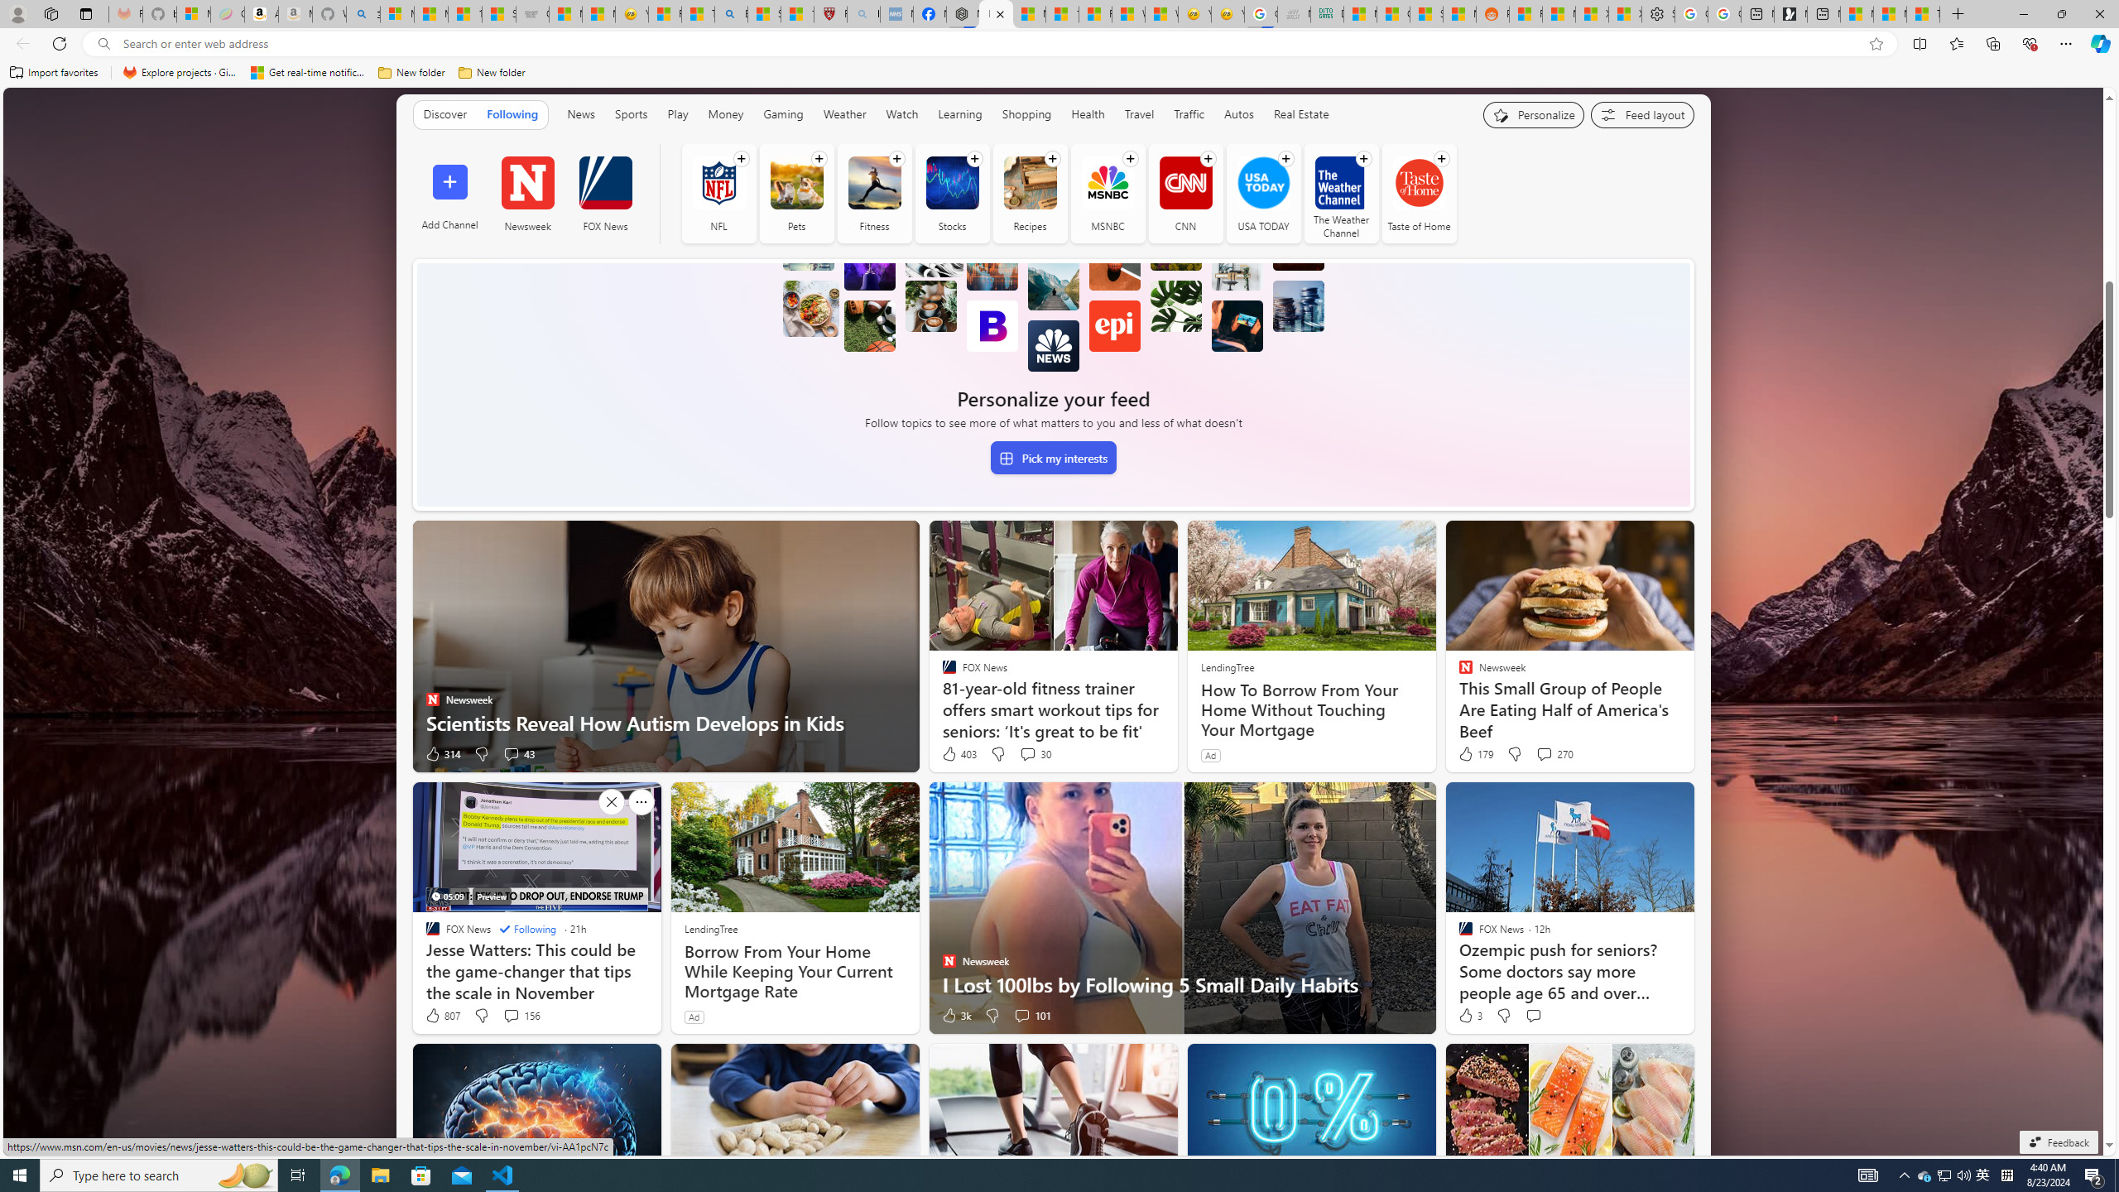 The image size is (2119, 1192). I want to click on Pets, so click(796, 182).